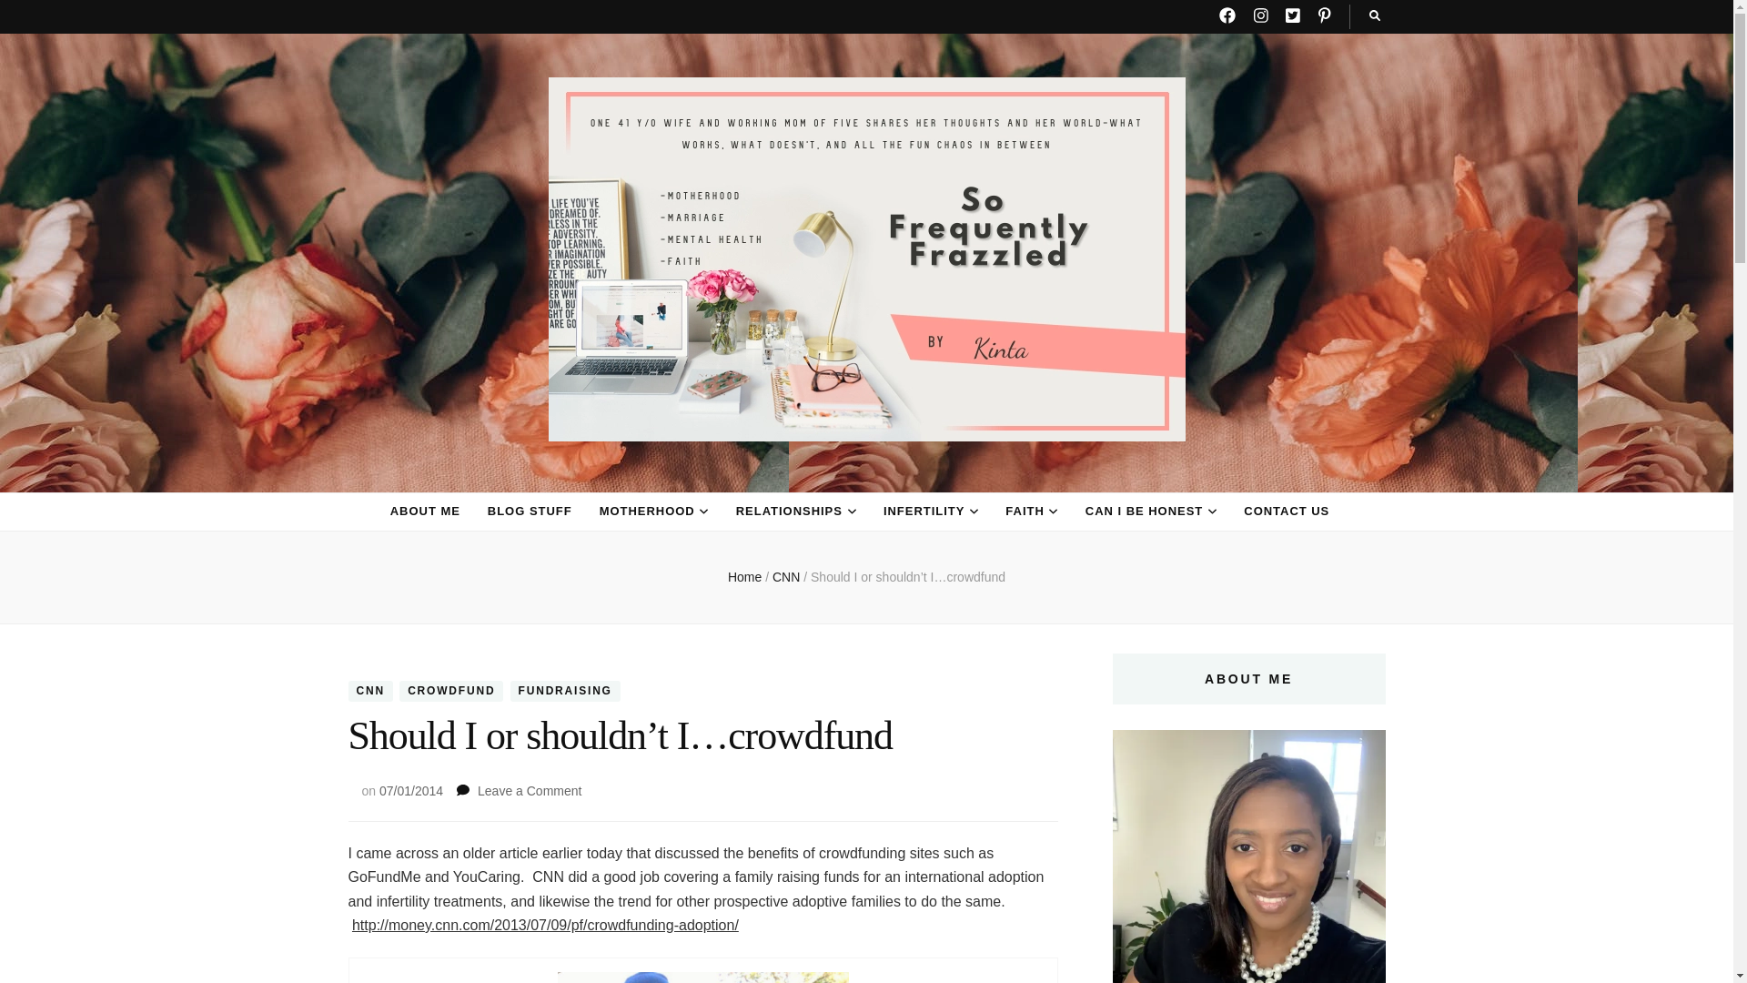 The height and width of the screenshot is (983, 1747). Describe the element at coordinates (1025, 512) in the screenshot. I see `FAITH` at that location.